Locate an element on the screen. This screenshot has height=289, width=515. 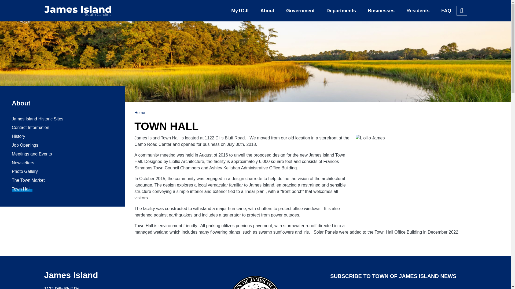
Departments is located at coordinates (341, 10).